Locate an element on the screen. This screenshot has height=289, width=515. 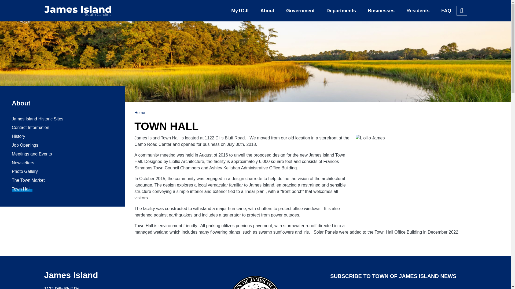
Departments is located at coordinates (341, 10).